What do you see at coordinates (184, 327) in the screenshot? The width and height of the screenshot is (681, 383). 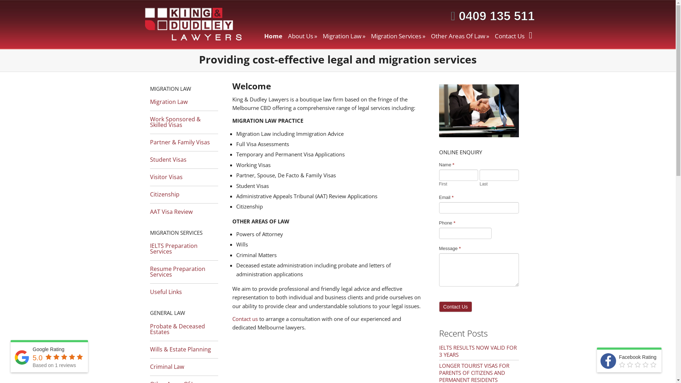 I see `Probate & Deceased Estates` at bounding box center [184, 327].